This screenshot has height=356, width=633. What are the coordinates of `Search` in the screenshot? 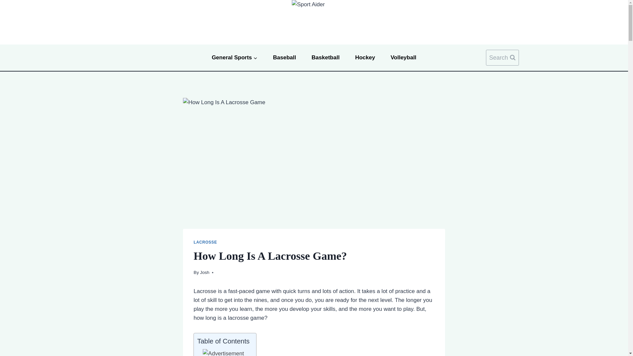 It's located at (502, 58).